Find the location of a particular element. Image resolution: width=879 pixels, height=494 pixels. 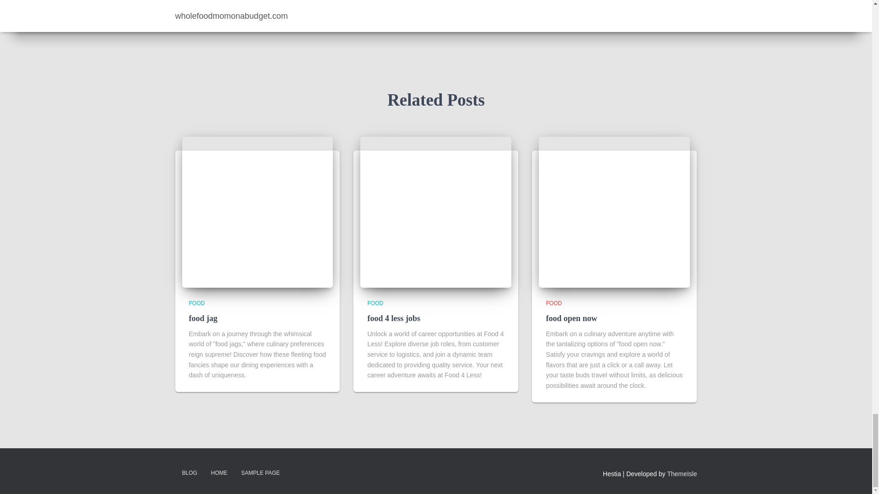

food open now is located at coordinates (614, 212).